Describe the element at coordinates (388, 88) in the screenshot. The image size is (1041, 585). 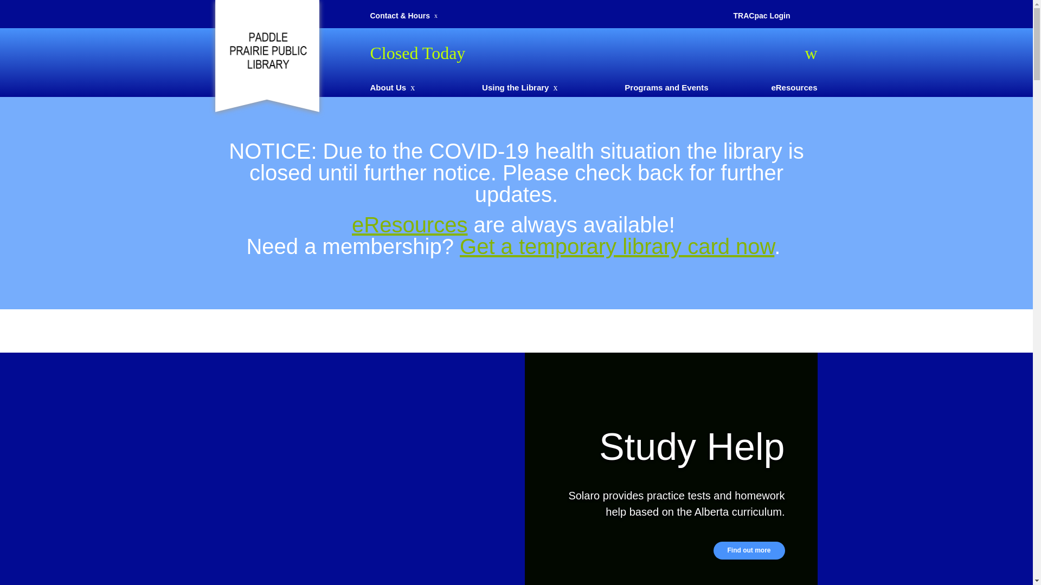
I see `About Us` at that location.